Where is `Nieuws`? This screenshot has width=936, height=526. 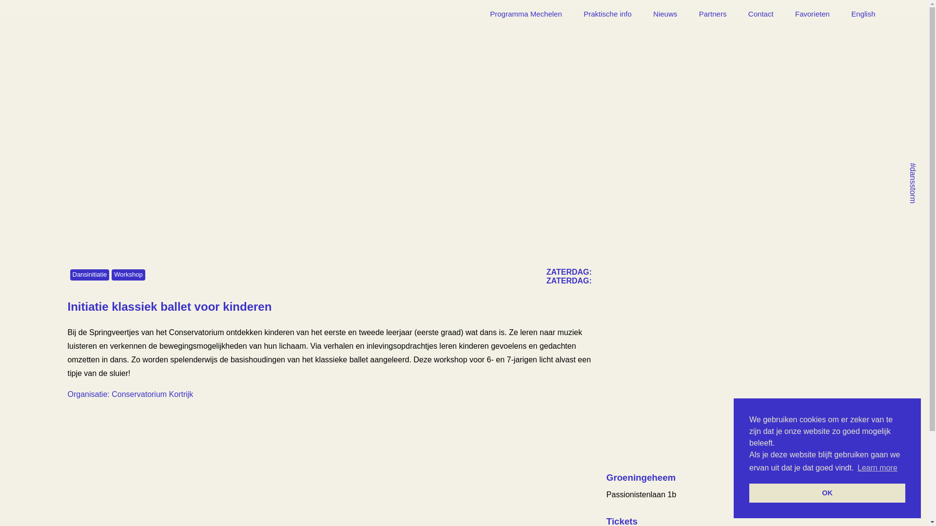 Nieuws is located at coordinates (665, 14).